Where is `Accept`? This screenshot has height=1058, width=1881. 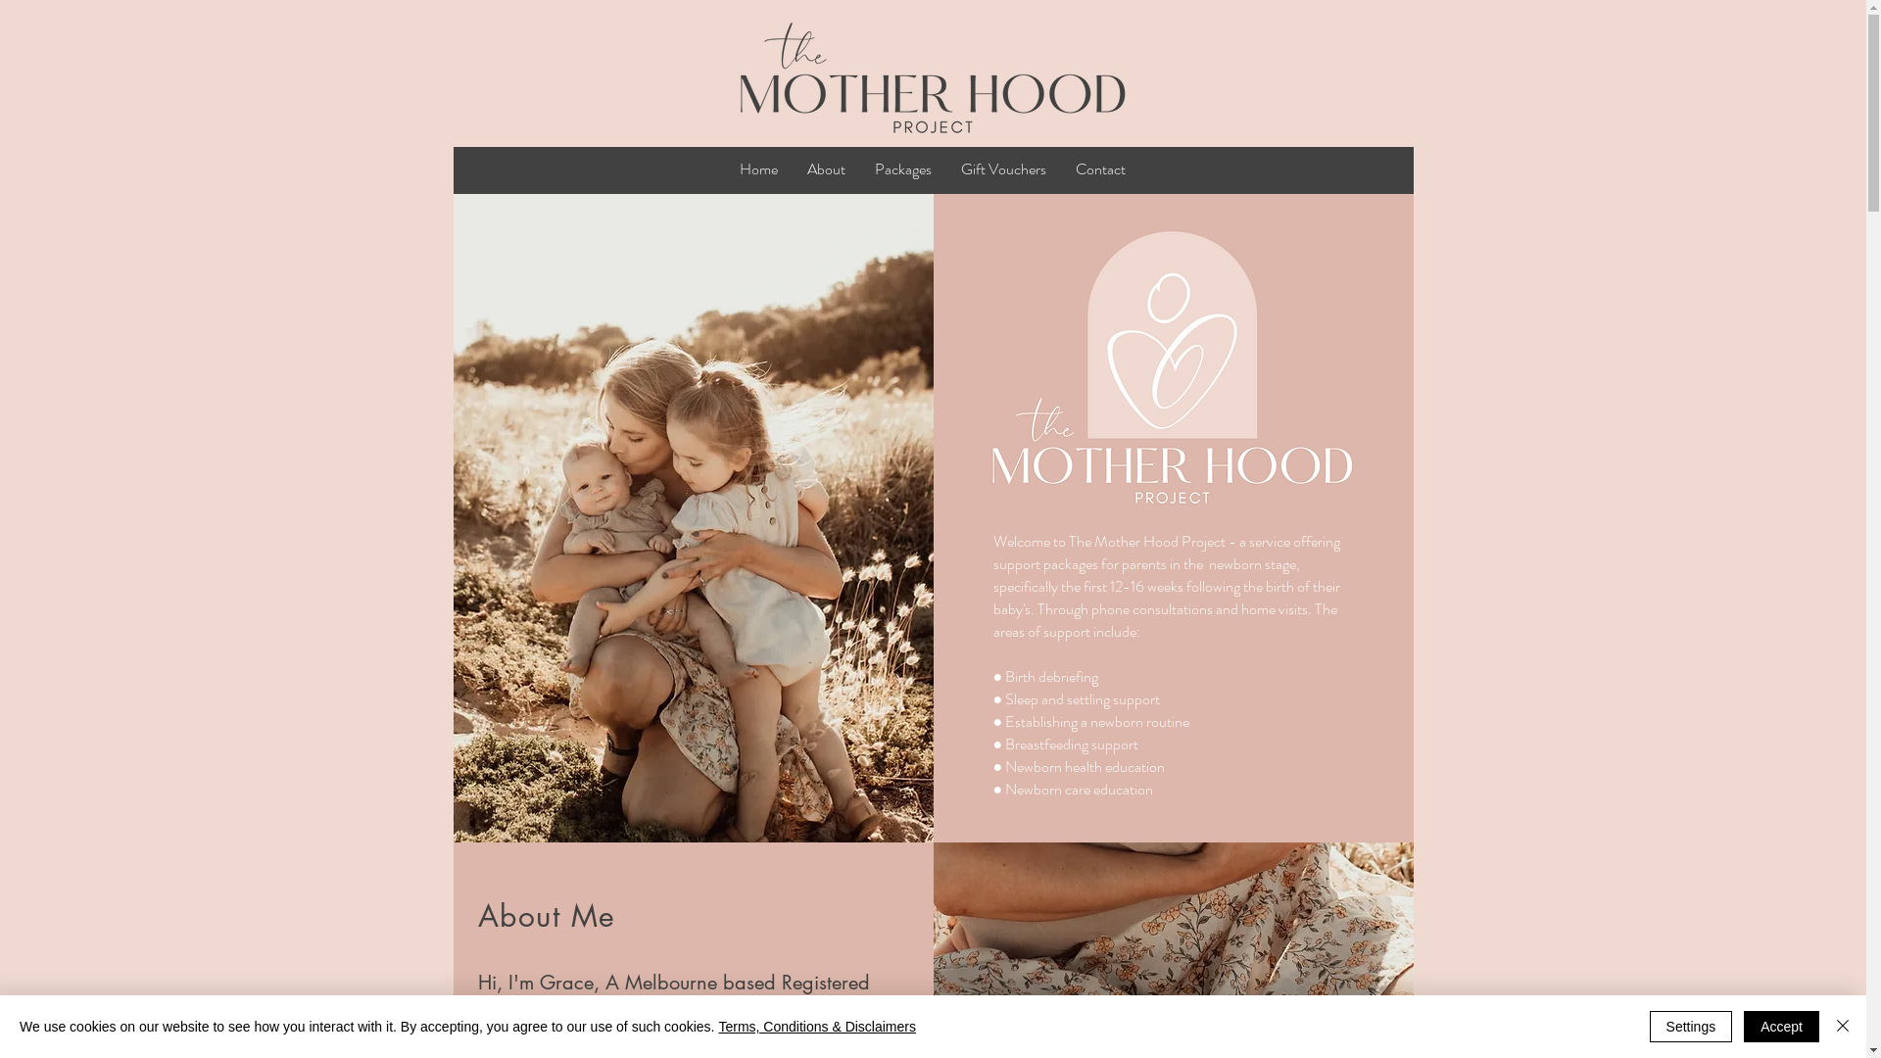
Accept is located at coordinates (1781, 1027).